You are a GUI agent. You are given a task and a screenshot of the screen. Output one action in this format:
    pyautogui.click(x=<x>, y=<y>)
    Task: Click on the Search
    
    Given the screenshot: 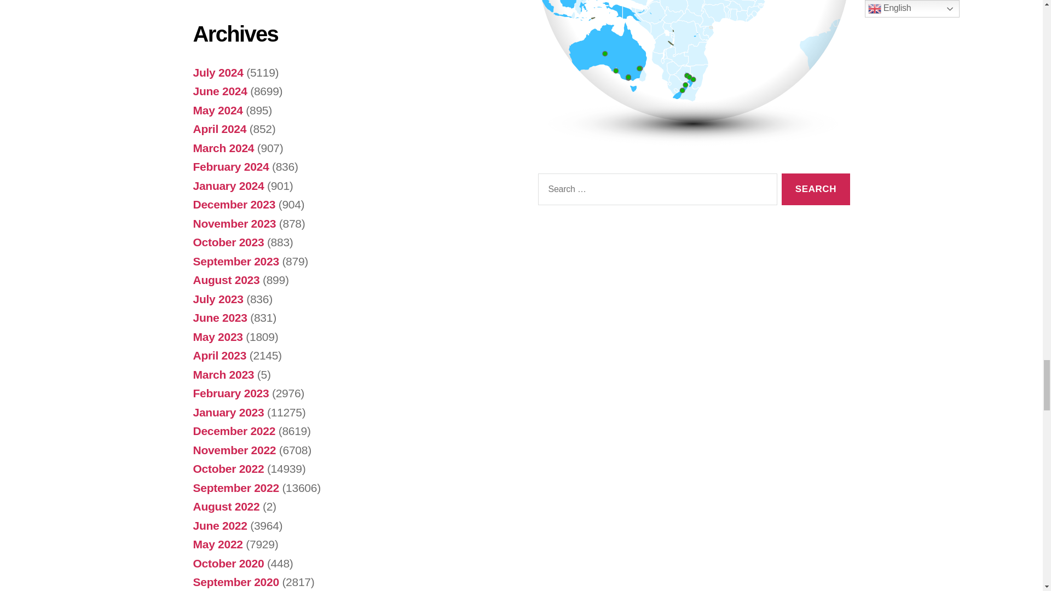 What is the action you would take?
    pyautogui.click(x=816, y=189)
    